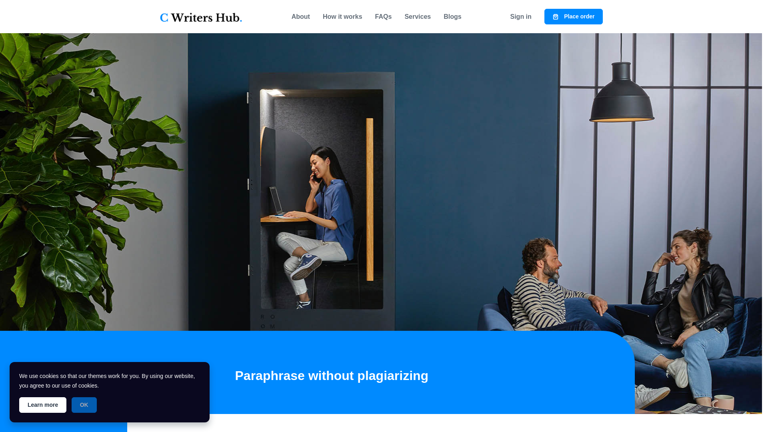 This screenshot has width=768, height=432. What do you see at coordinates (42, 405) in the screenshot?
I see `Learn more` at bounding box center [42, 405].